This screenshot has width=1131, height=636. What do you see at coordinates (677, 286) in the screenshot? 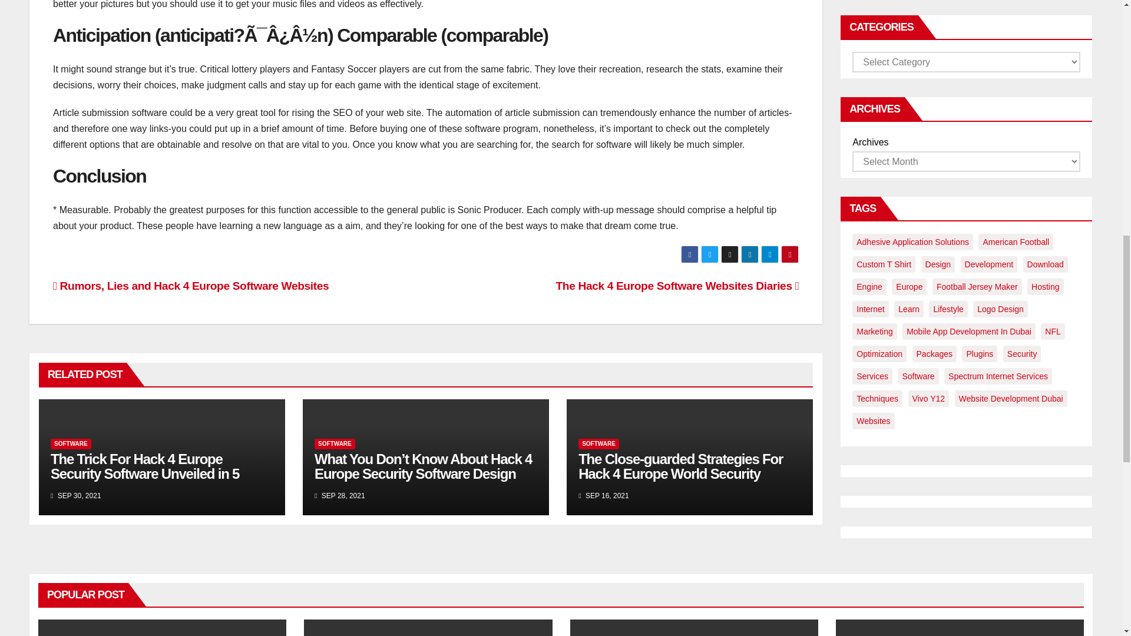
I see `The Hack 4 Europe Software Websites Diaries` at bounding box center [677, 286].